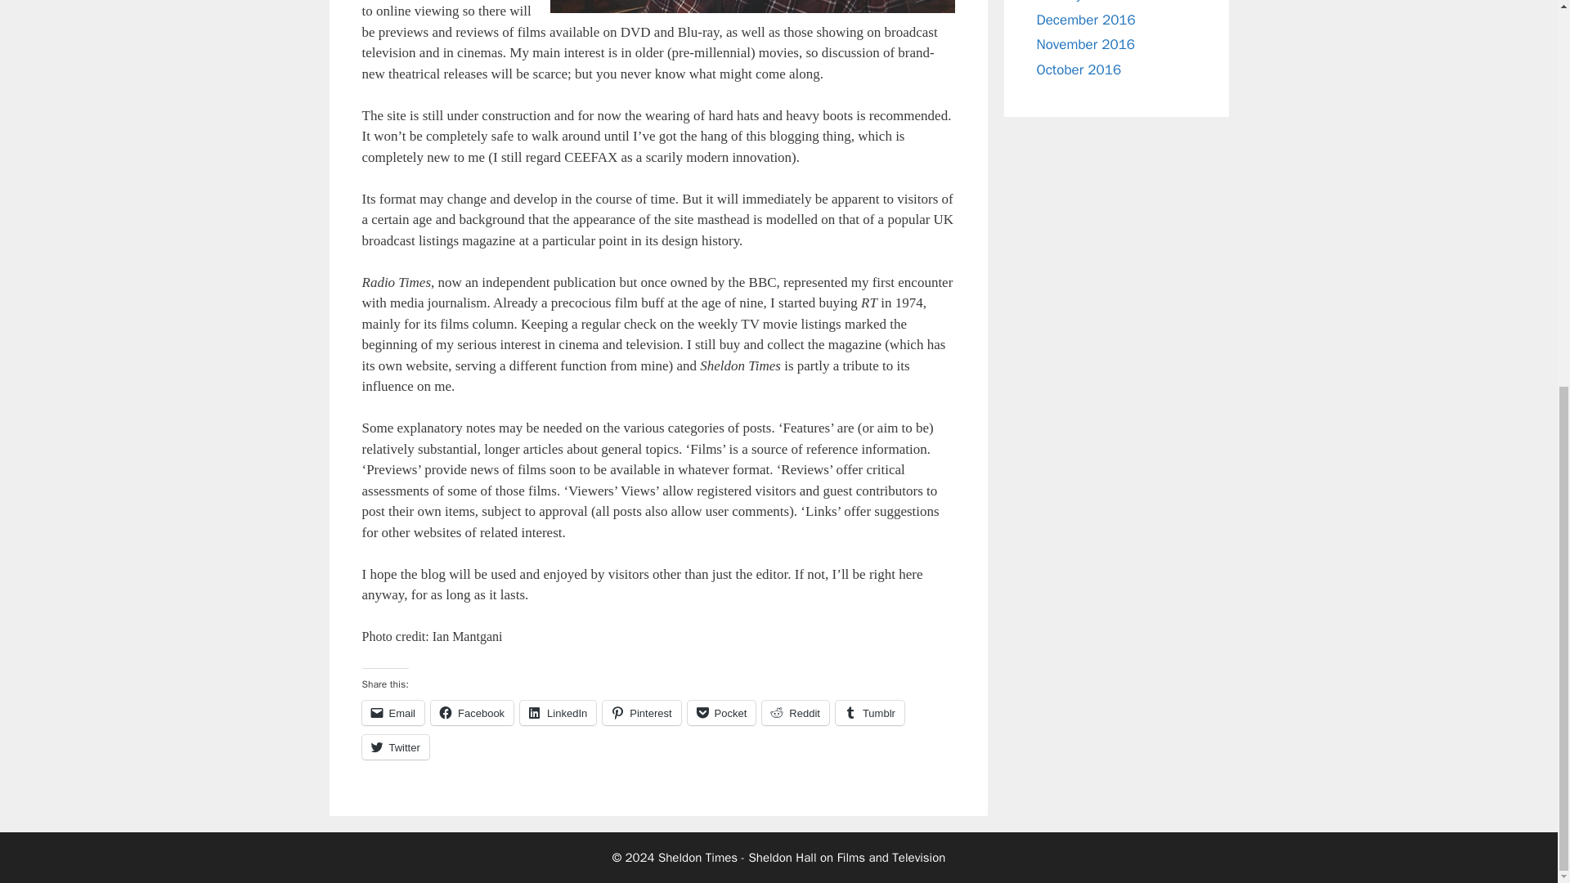  I want to click on Click to share on LinkedIn, so click(558, 713).